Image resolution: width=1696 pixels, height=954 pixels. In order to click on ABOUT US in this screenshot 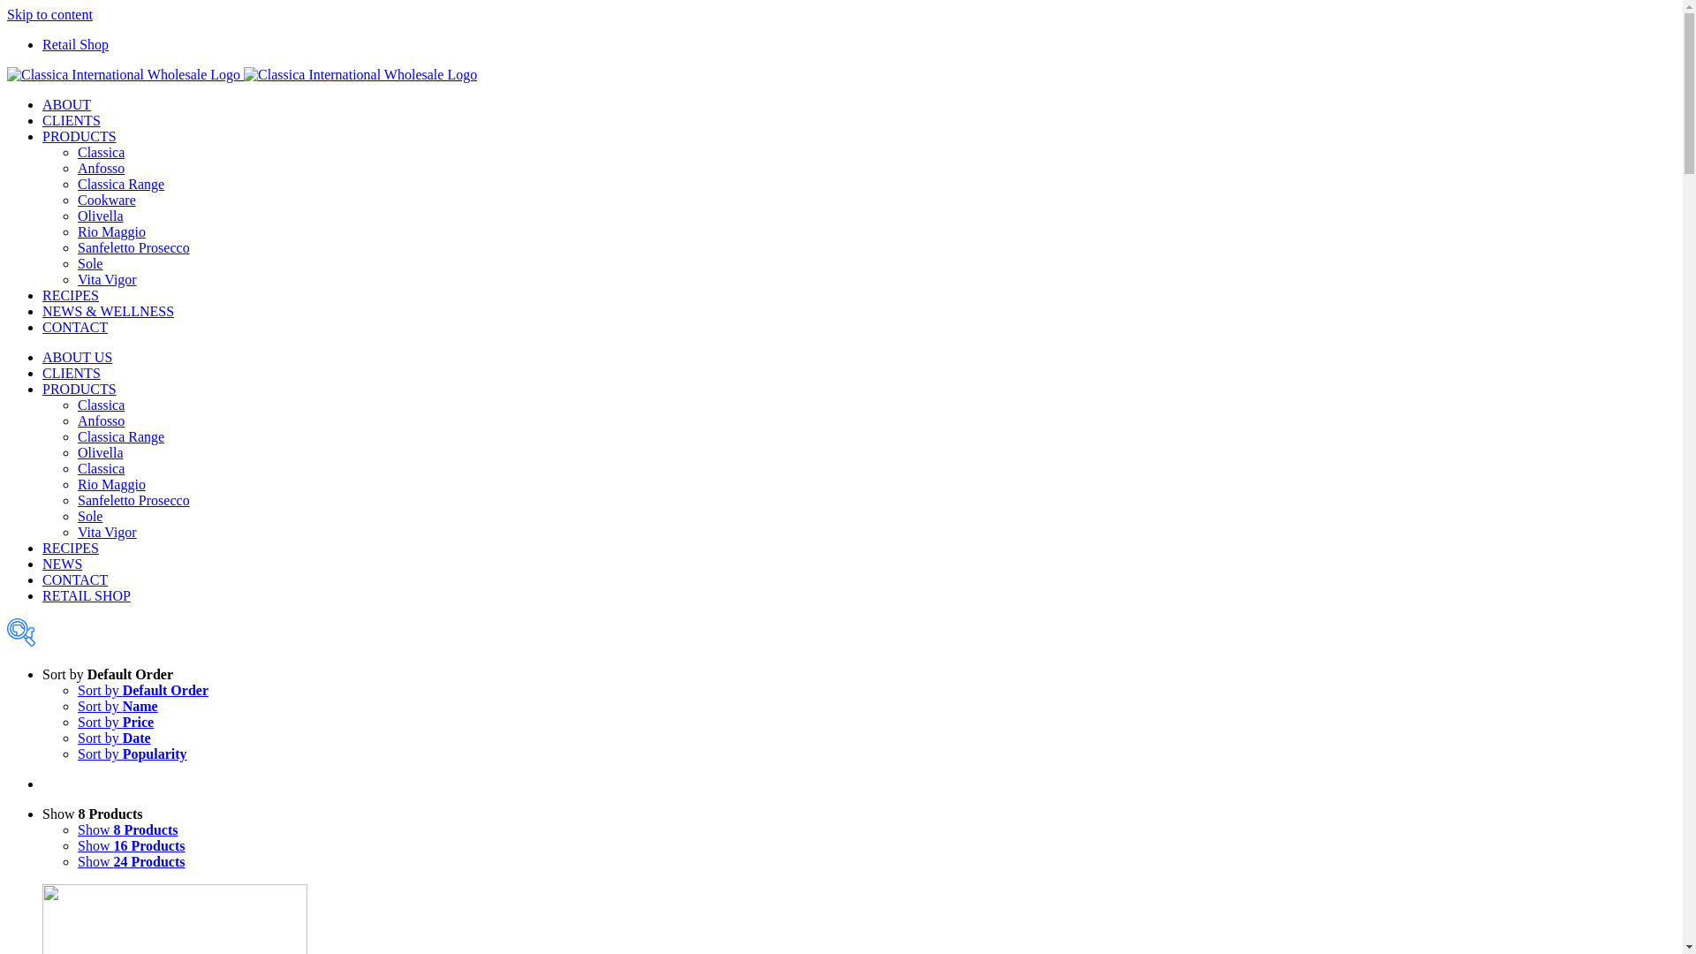, I will do `click(78, 357)`.